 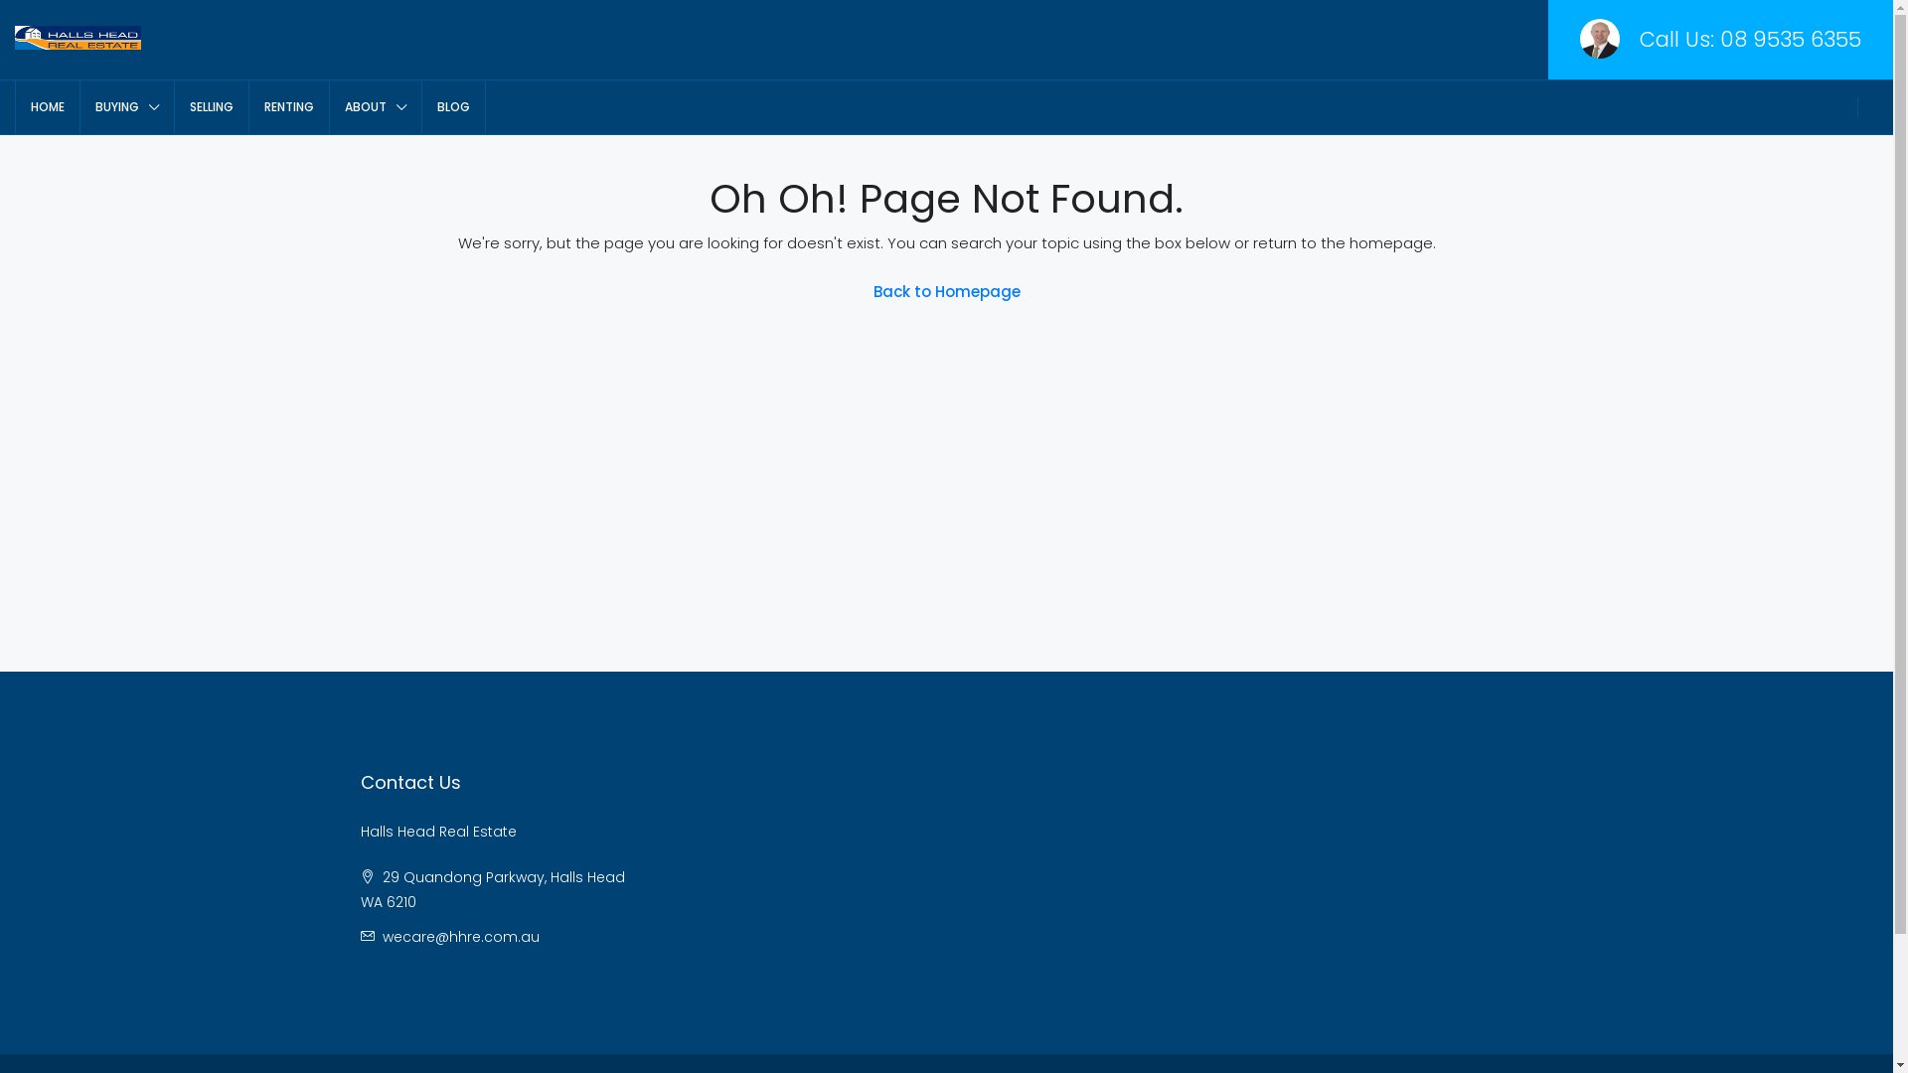 I want to click on HOME, so click(x=48, y=107).